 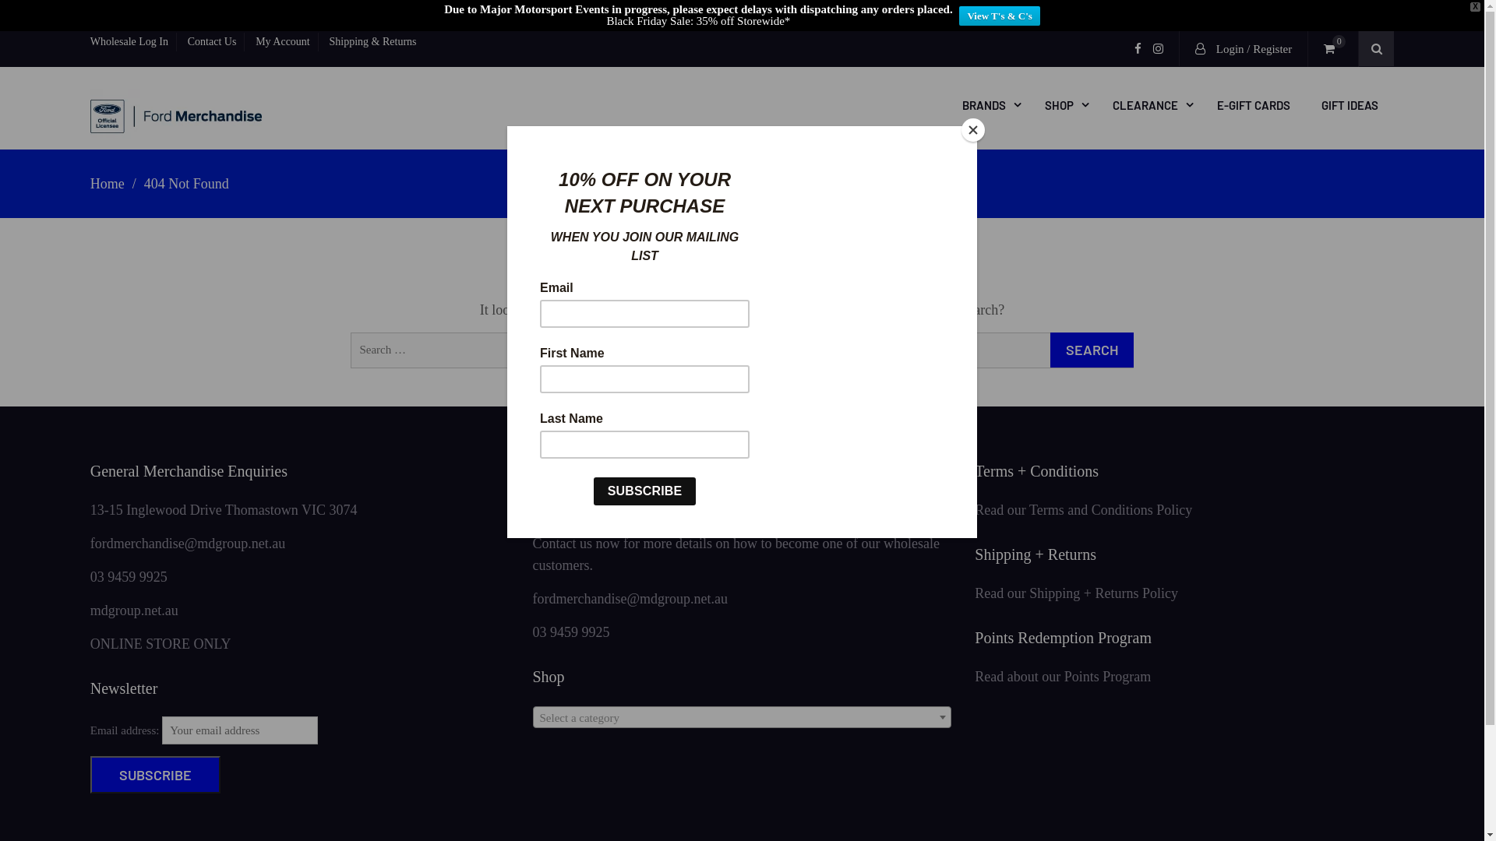 What do you see at coordinates (1333, 49) in the screenshot?
I see `0` at bounding box center [1333, 49].